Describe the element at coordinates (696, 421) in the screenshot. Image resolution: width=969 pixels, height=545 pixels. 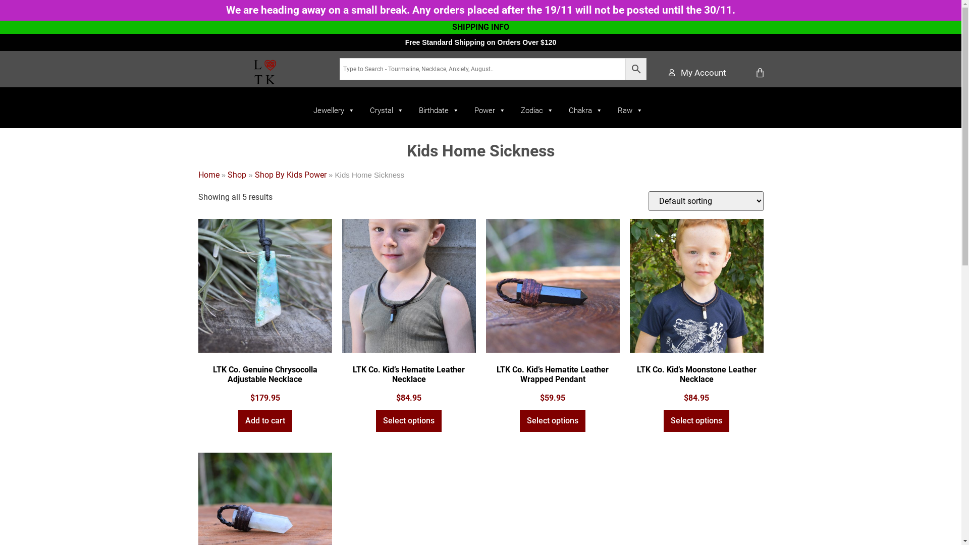
I see `Select options` at that location.